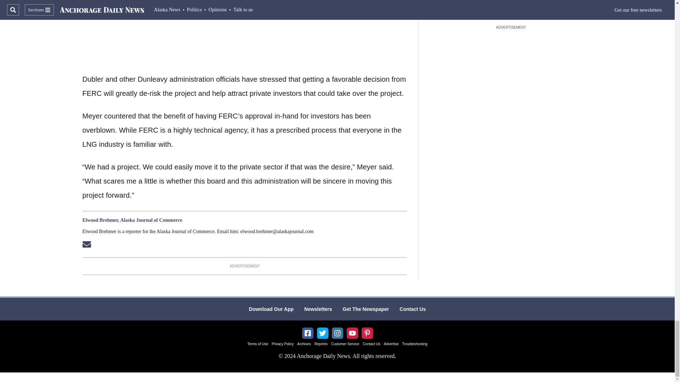 The height and width of the screenshot is (382, 680). I want to click on YouTube iconAnchorage Daily News YouTube channel, so click(352, 333).